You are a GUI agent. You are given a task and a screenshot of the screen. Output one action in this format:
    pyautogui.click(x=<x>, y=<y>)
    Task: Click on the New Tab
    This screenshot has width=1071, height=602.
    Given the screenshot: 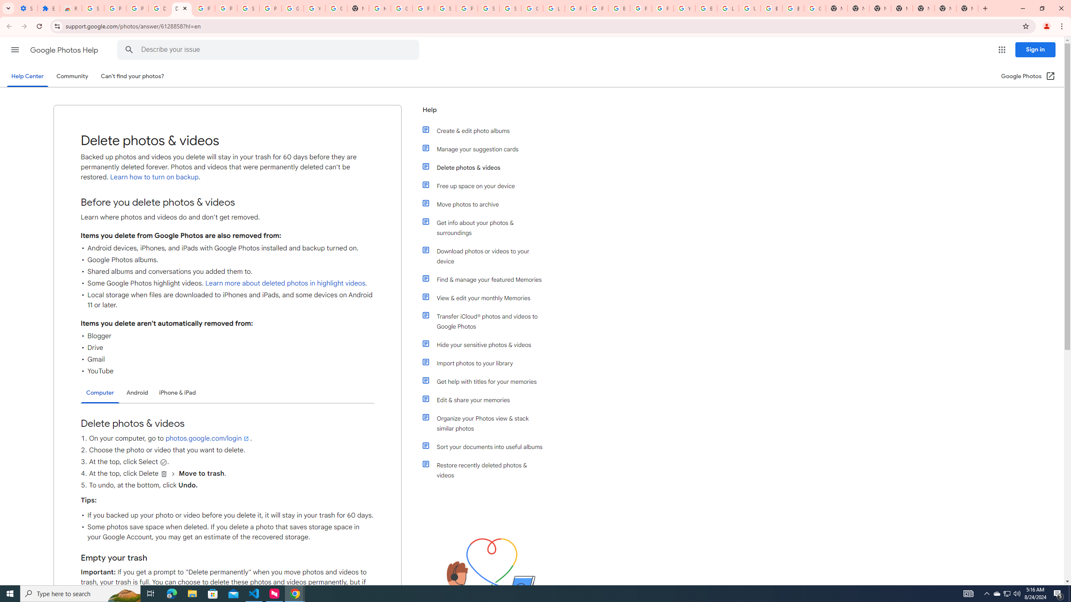 What is the action you would take?
    pyautogui.click(x=902, y=8)
    